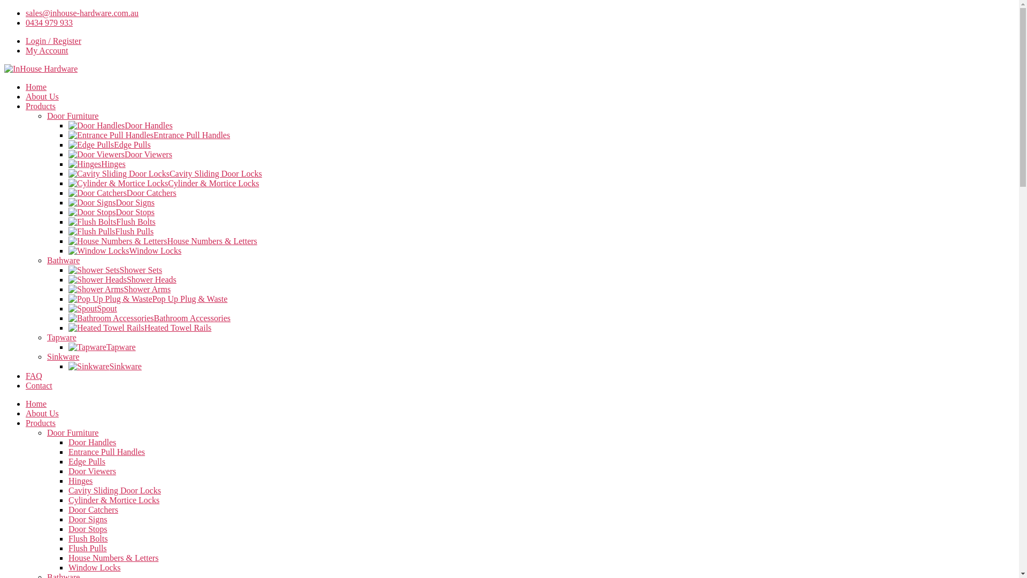 This screenshot has width=1027, height=578. Describe the element at coordinates (141, 270) in the screenshot. I see `Shower Sets` at that location.